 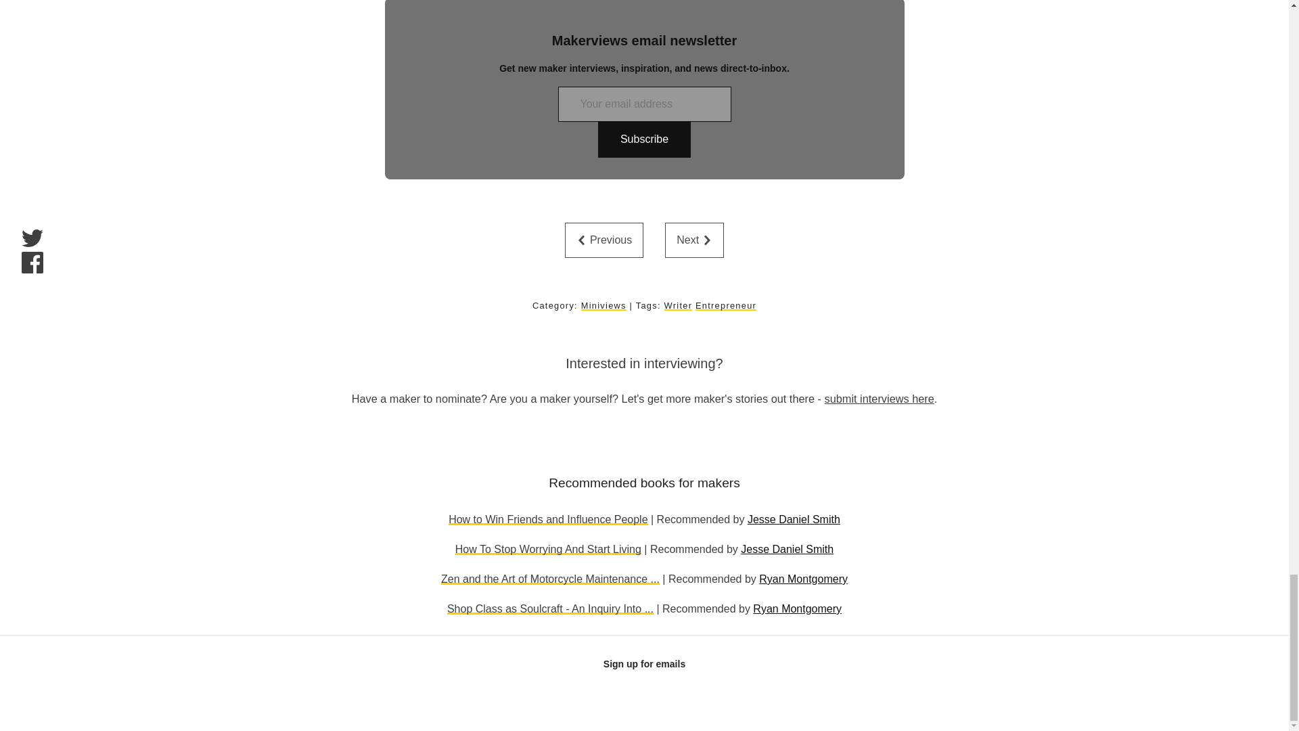 What do you see at coordinates (548, 549) in the screenshot?
I see `How To Stop Worrying And Start Living, by Dale Carnegie` at bounding box center [548, 549].